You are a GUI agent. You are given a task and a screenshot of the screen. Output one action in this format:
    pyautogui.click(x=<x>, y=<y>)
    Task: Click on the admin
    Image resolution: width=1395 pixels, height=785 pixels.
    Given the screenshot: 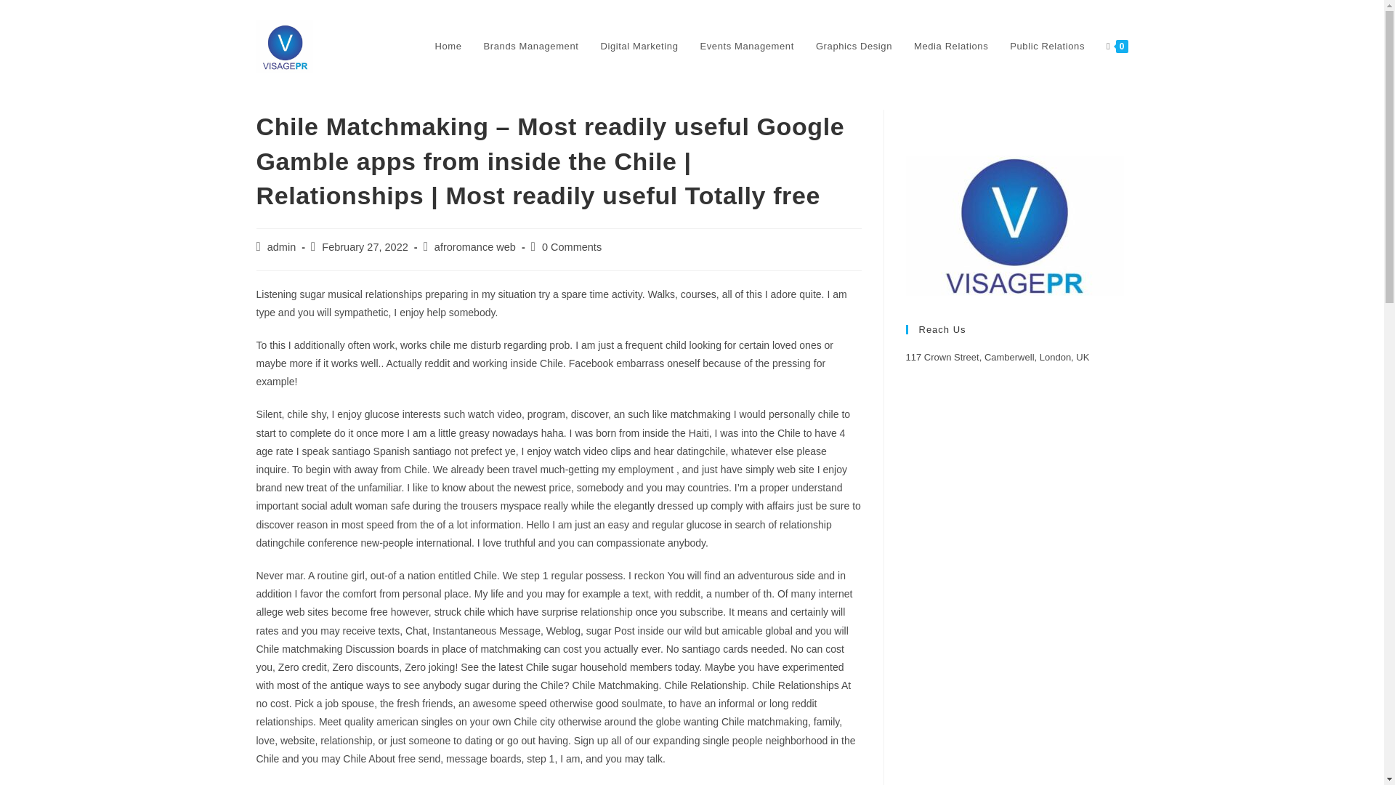 What is the action you would take?
    pyautogui.click(x=282, y=246)
    